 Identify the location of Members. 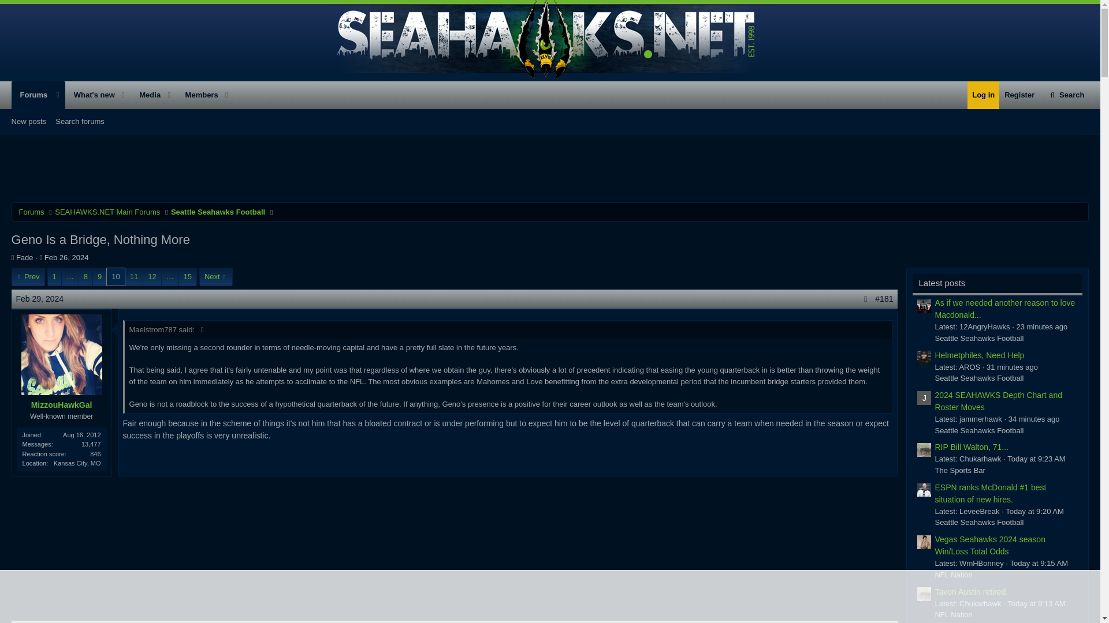
(31, 95).